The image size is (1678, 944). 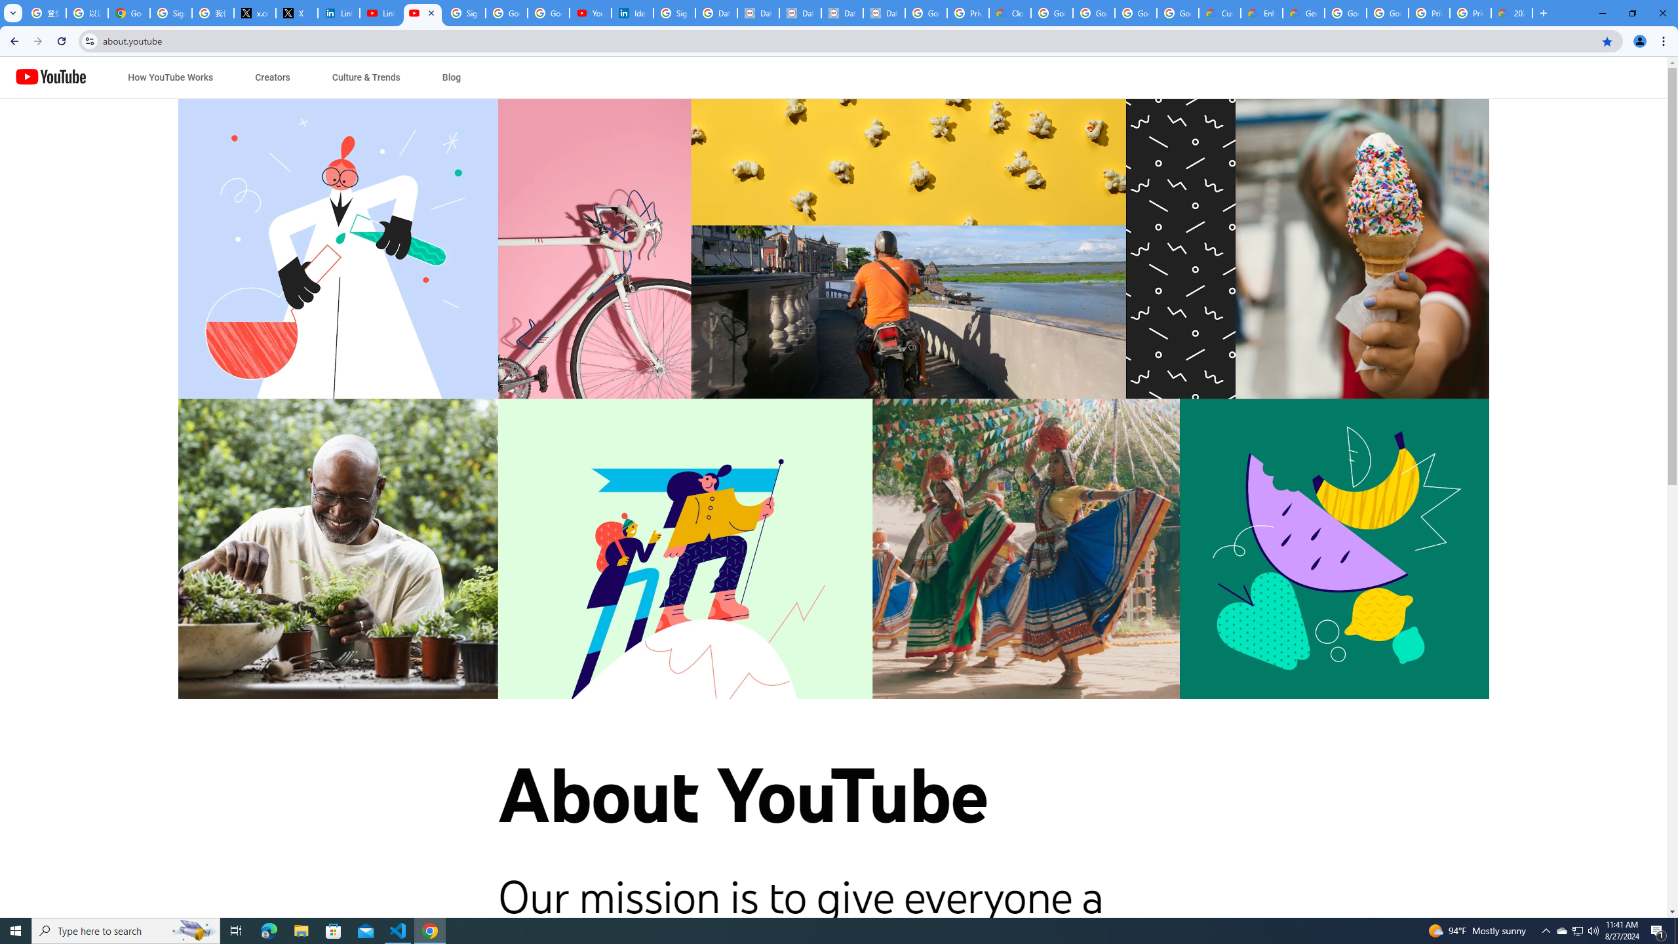 What do you see at coordinates (1346, 13) in the screenshot?
I see `Google Cloud Platform` at bounding box center [1346, 13].